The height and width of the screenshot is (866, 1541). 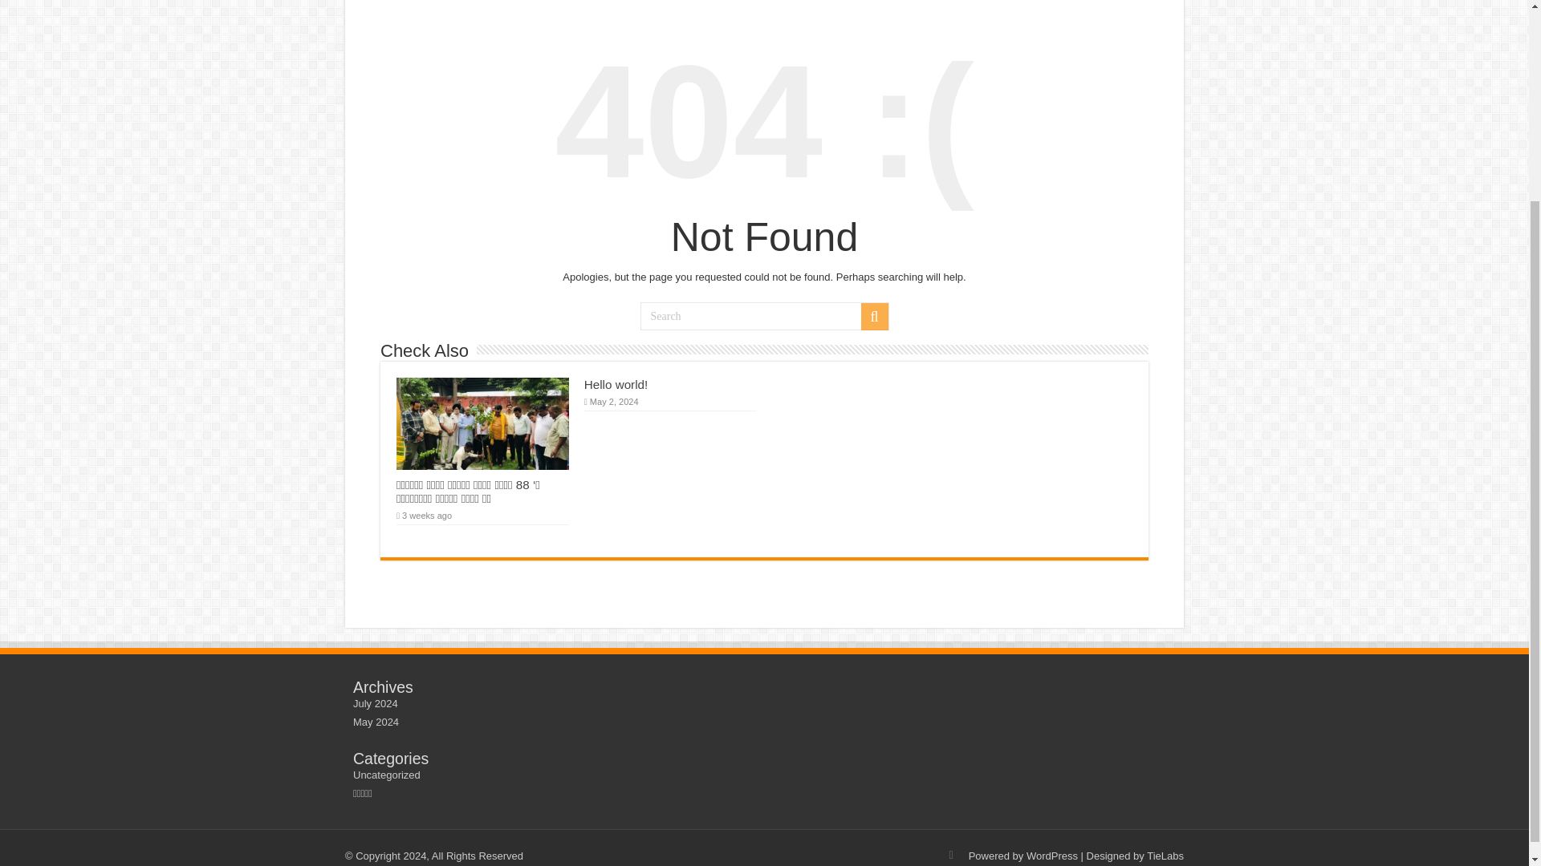 What do you see at coordinates (615, 384) in the screenshot?
I see `Hello world!` at bounding box center [615, 384].